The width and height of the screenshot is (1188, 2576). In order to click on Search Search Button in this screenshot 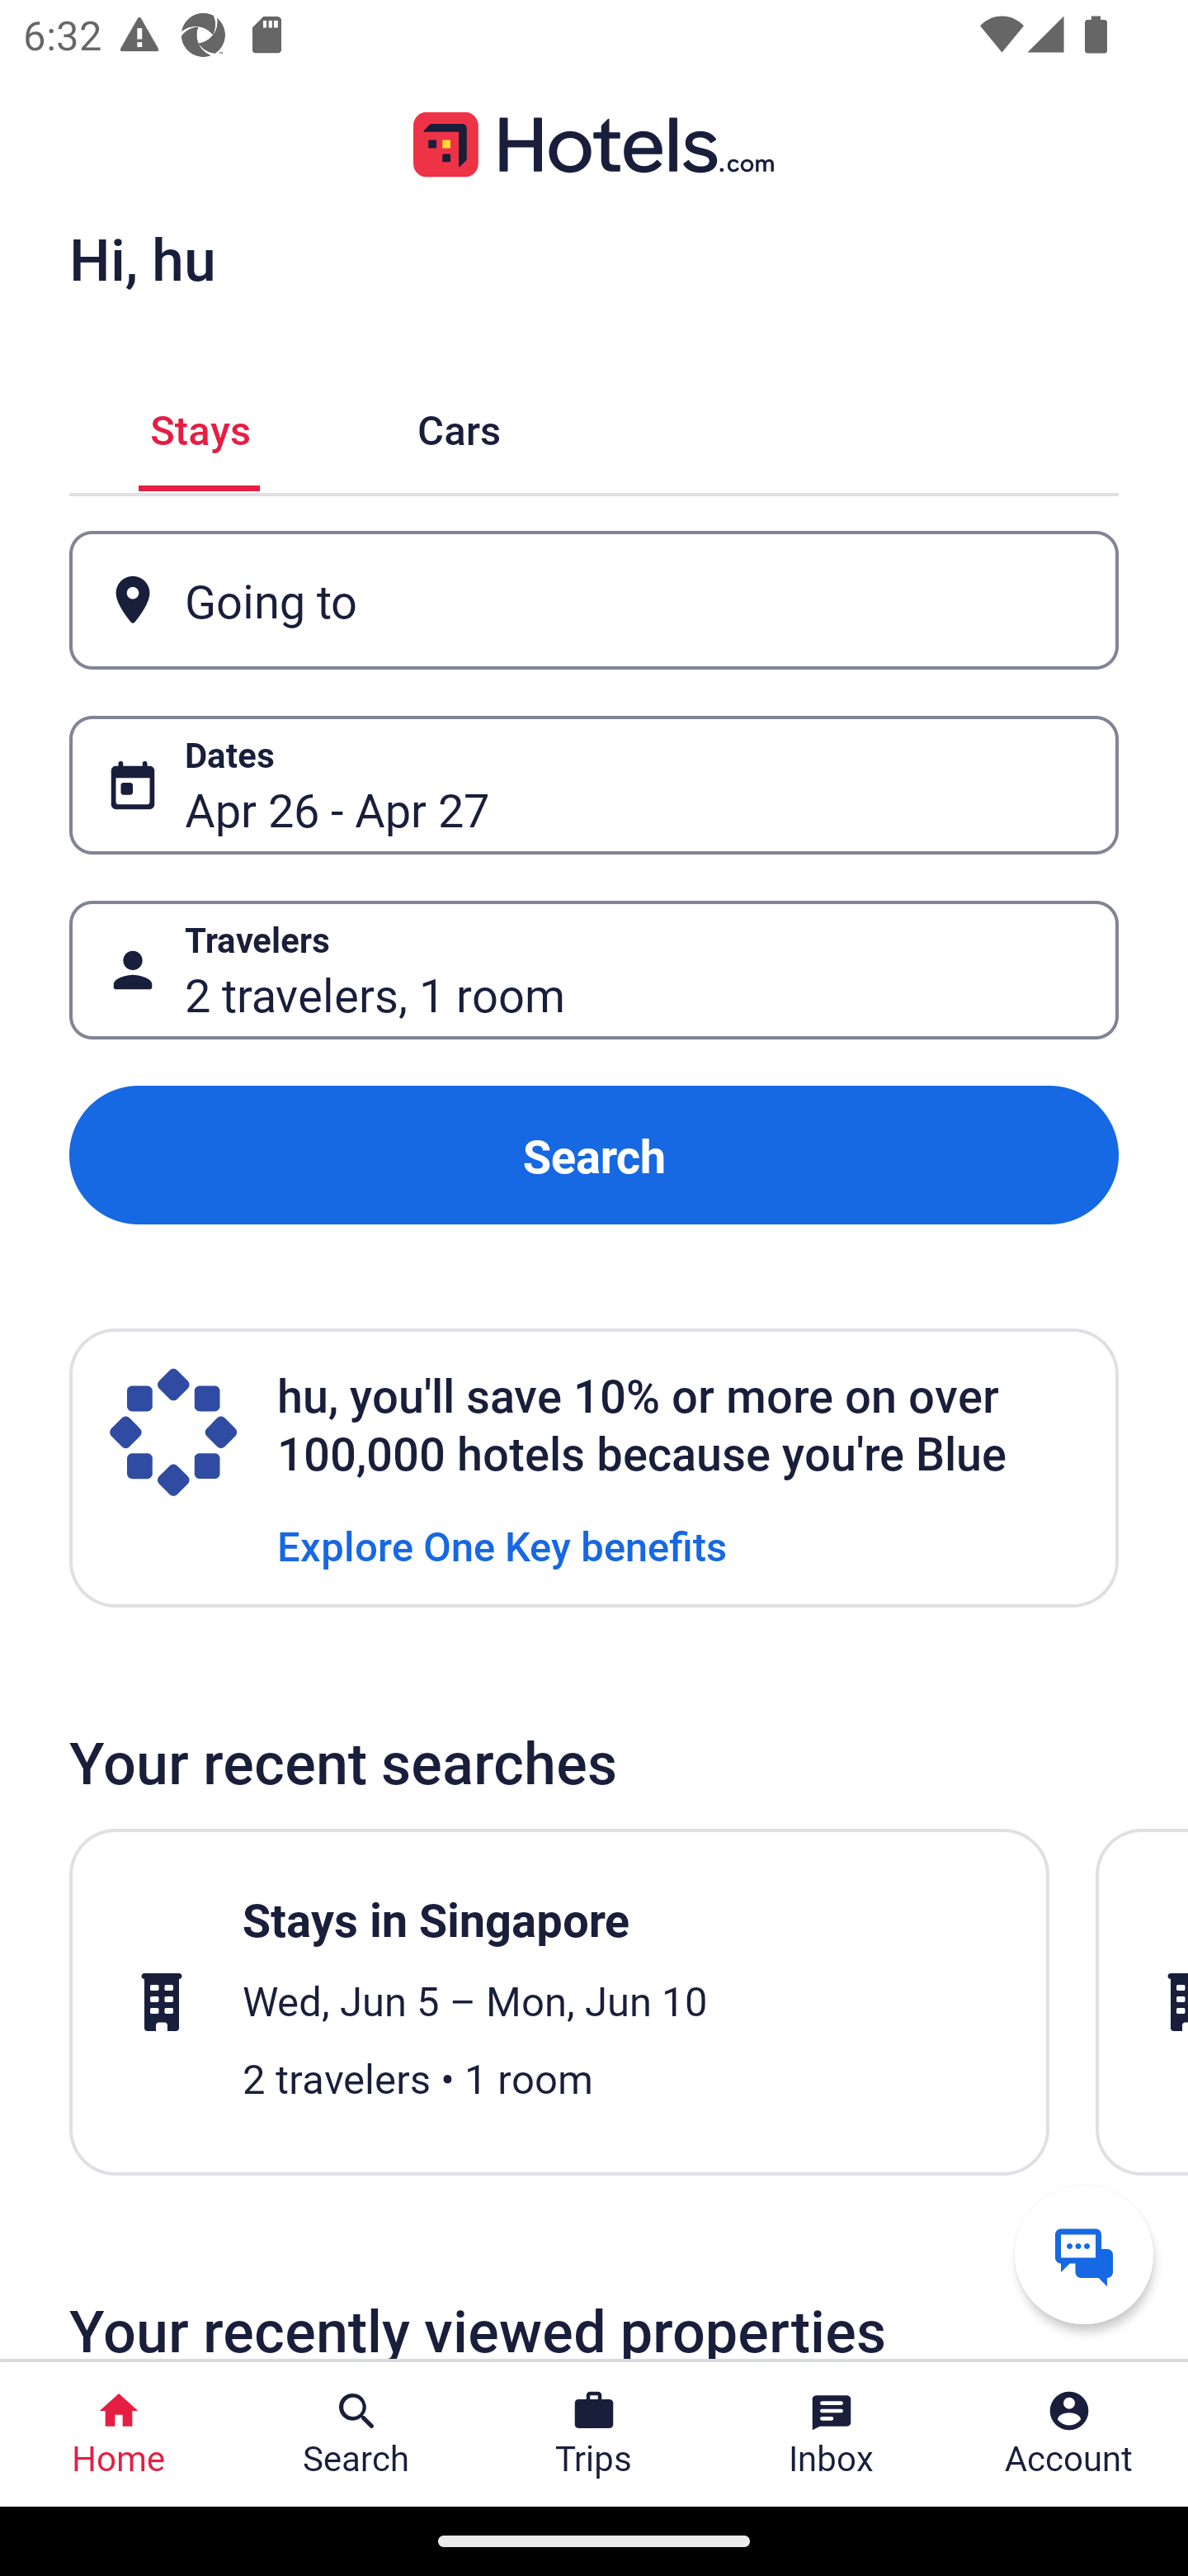, I will do `click(356, 2434)`.